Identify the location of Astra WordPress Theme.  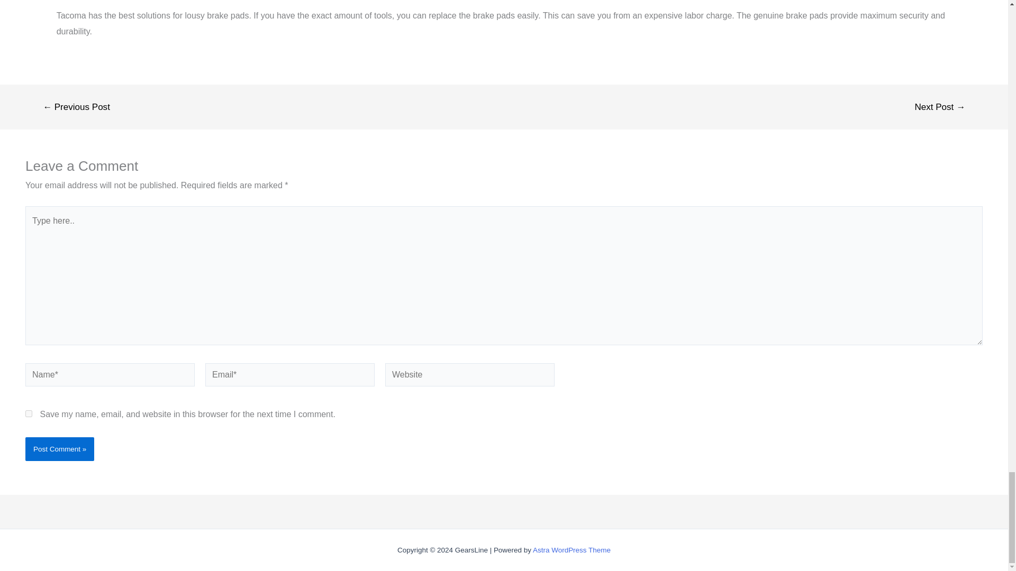
(571, 550).